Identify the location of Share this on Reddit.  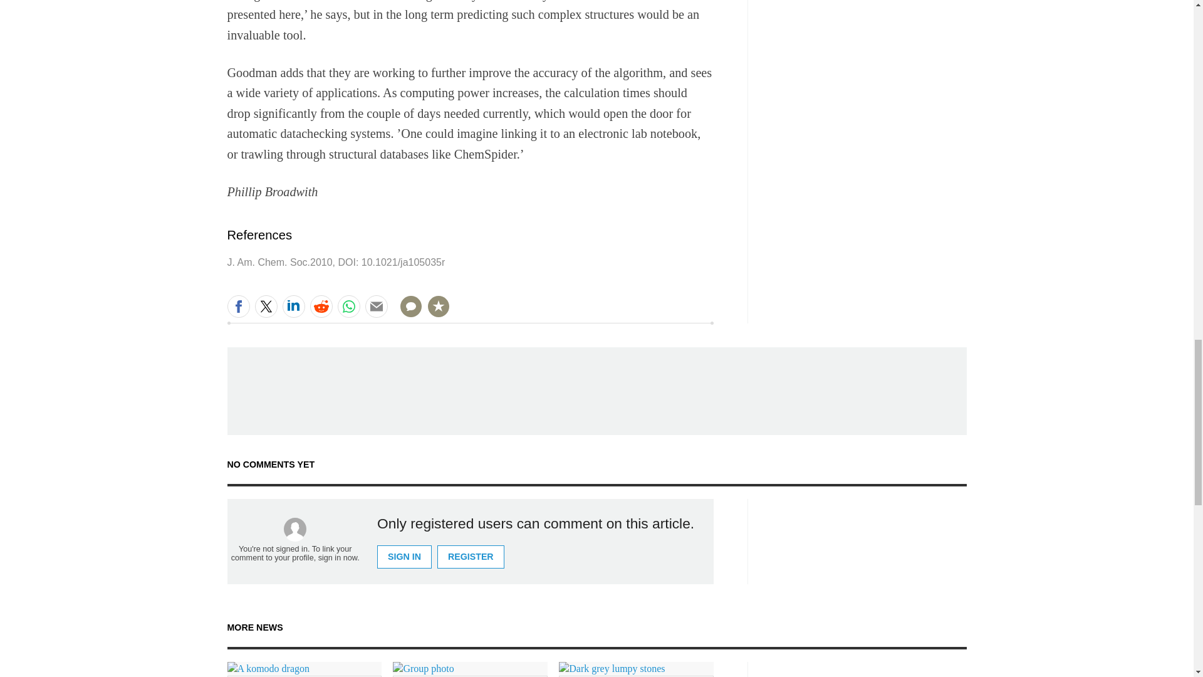
(320, 306).